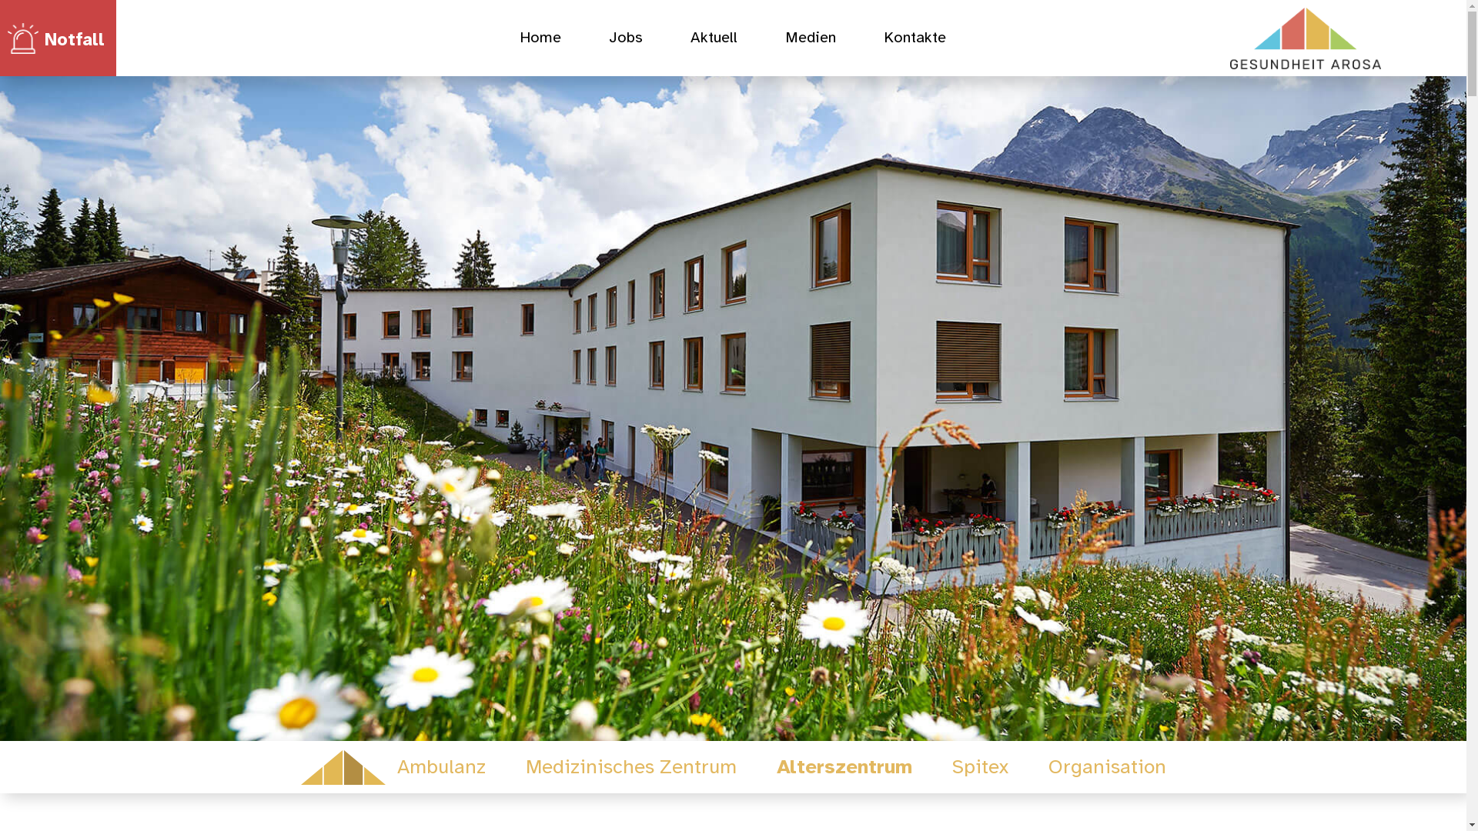  I want to click on Kontakte, so click(915, 42).